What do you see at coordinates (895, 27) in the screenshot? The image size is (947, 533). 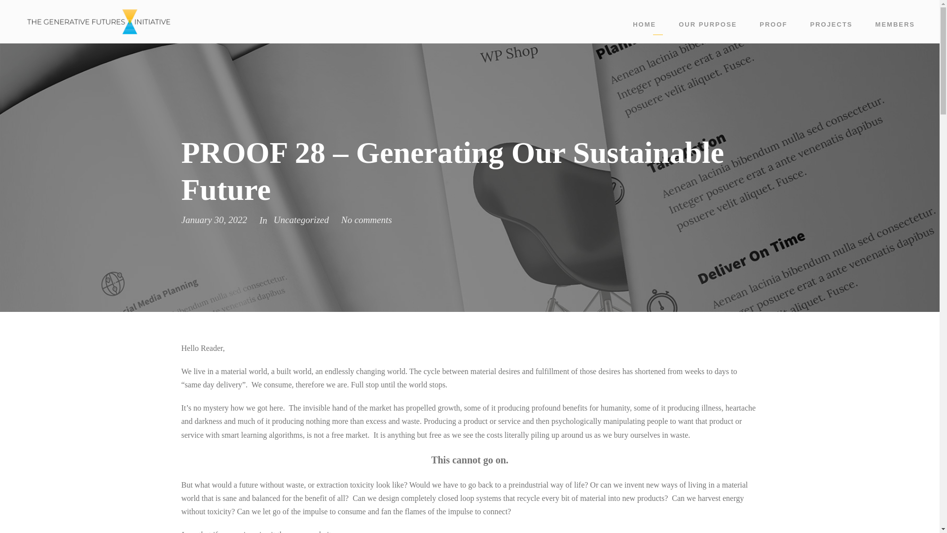 I see `MEMBERS` at bounding box center [895, 27].